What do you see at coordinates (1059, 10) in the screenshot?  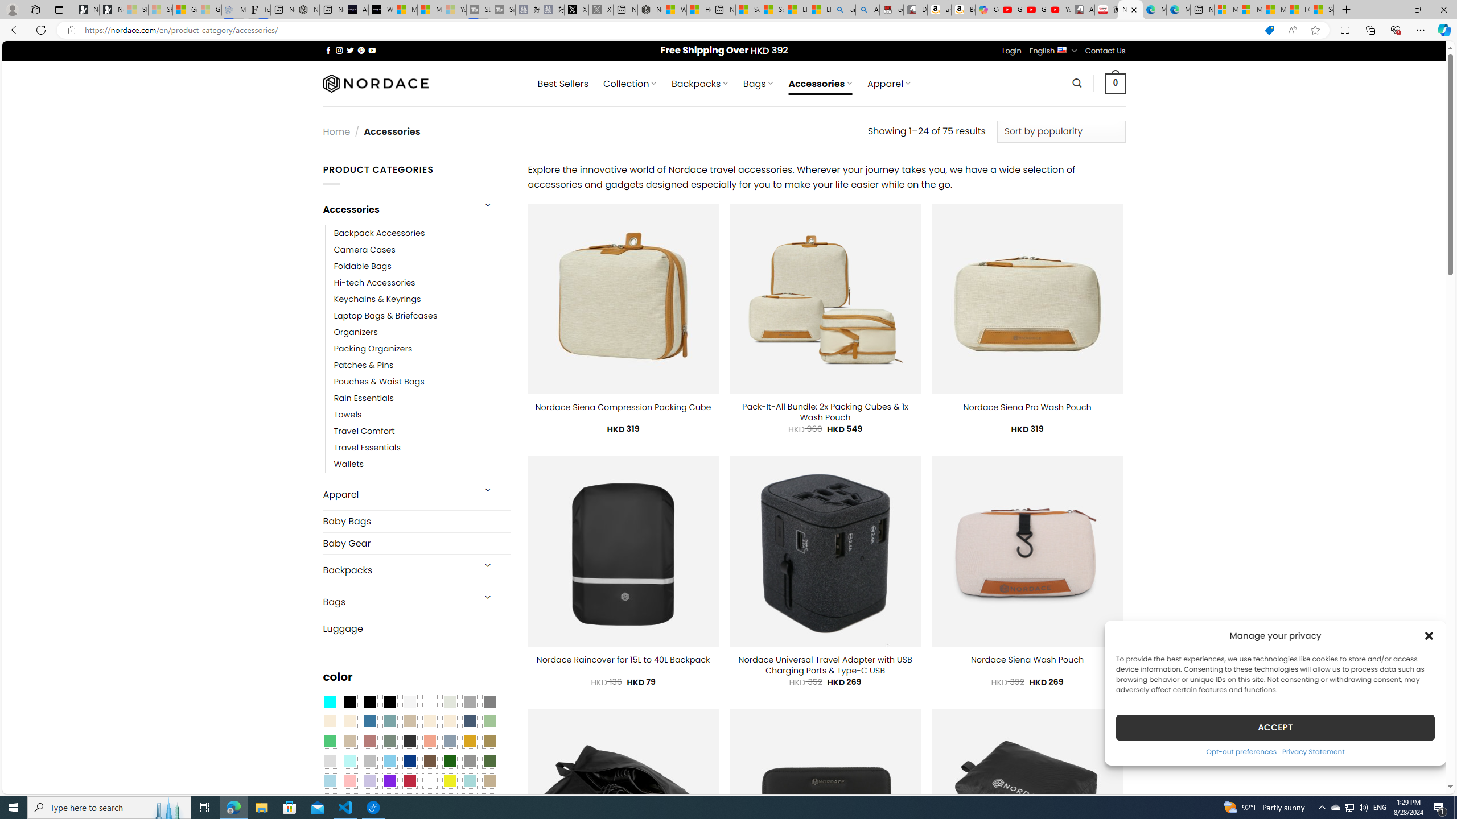 I see `YouTube Kids - An App Created for Kids to Explore Content` at bounding box center [1059, 10].